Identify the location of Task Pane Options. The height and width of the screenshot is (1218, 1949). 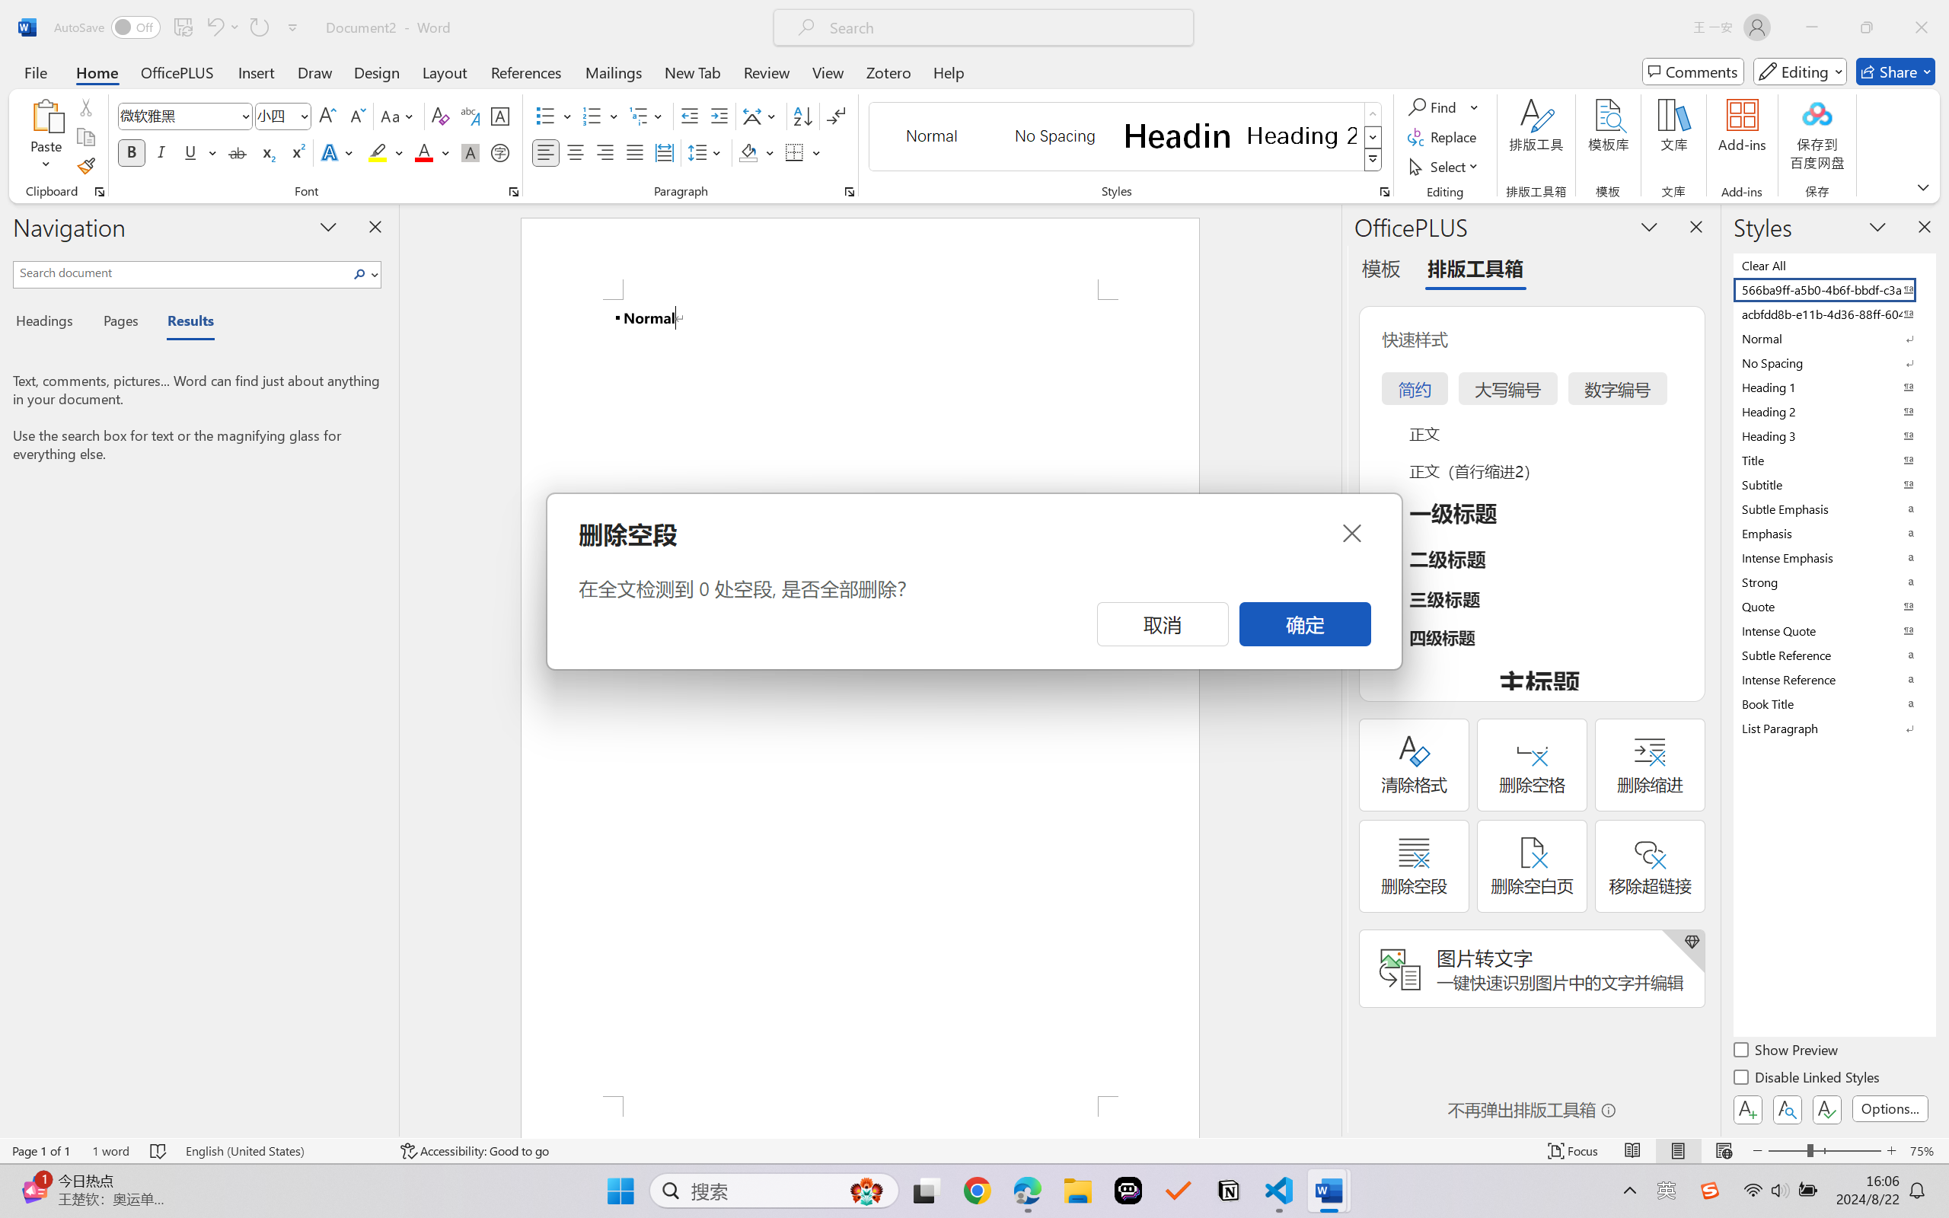
(1649, 226).